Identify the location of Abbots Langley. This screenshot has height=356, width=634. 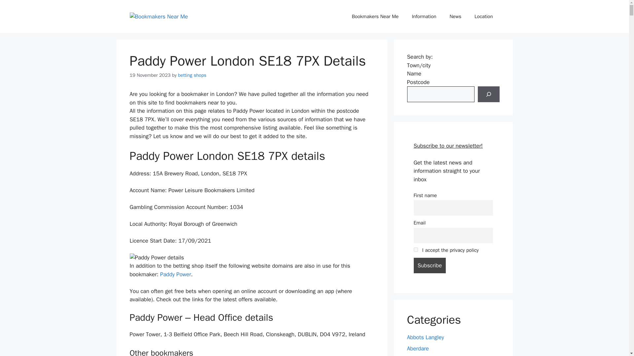
(425, 337).